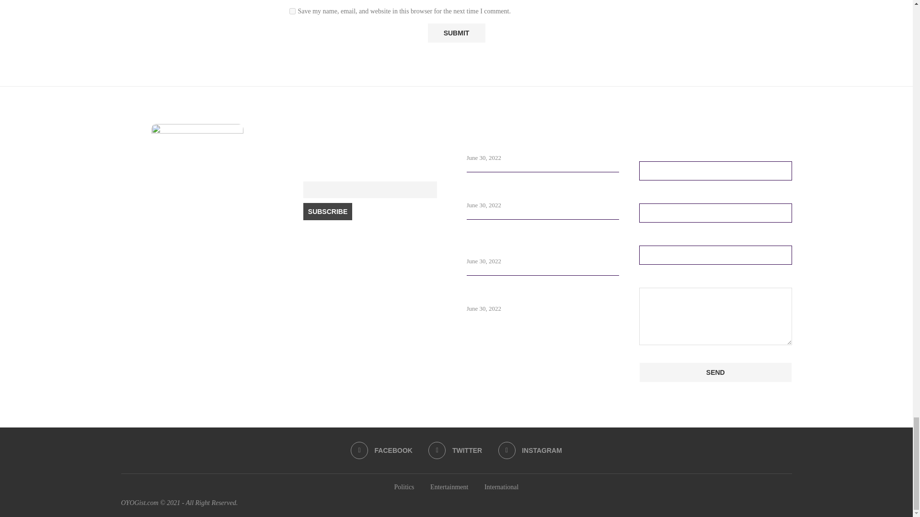 Image resolution: width=920 pixels, height=517 pixels. What do you see at coordinates (292, 11) in the screenshot?
I see `yes` at bounding box center [292, 11].